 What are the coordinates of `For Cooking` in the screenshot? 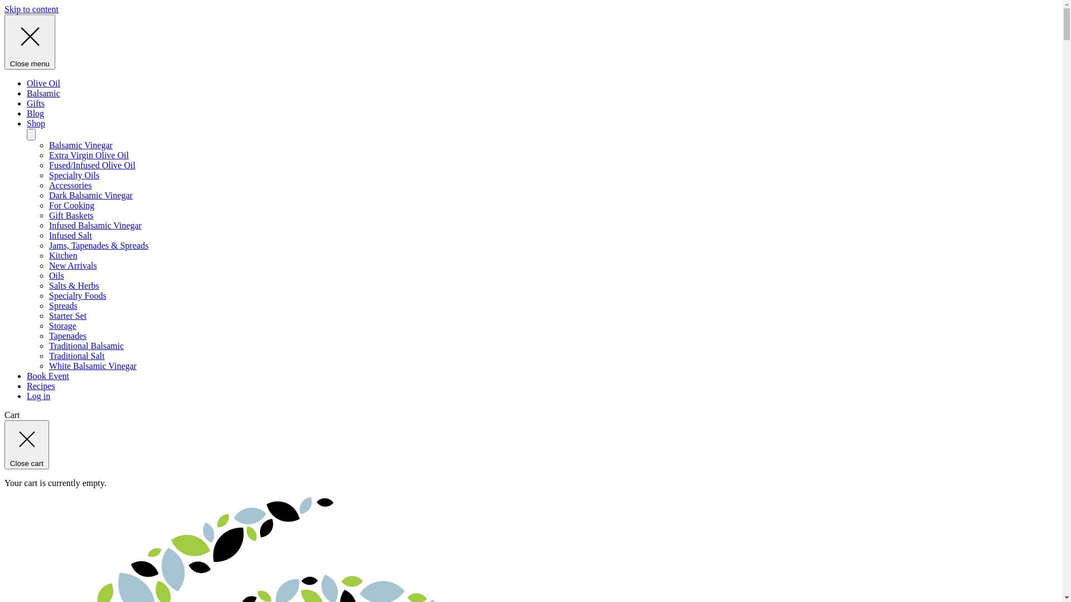 It's located at (71, 205).